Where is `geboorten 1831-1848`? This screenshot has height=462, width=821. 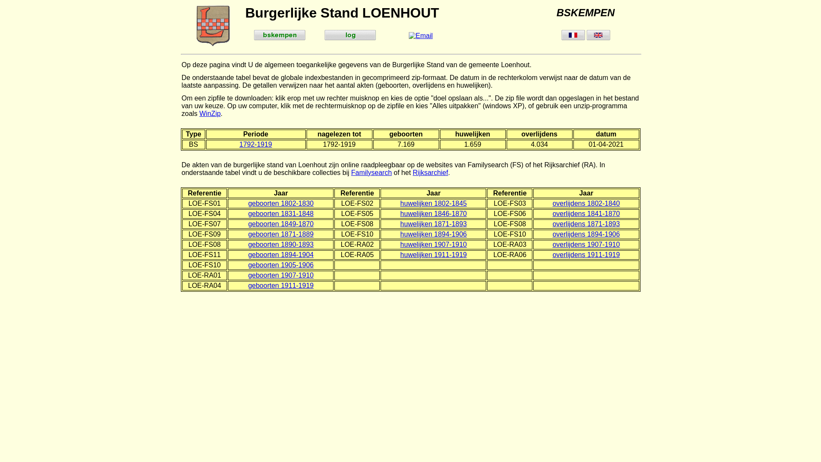 geboorten 1831-1848 is located at coordinates (281, 214).